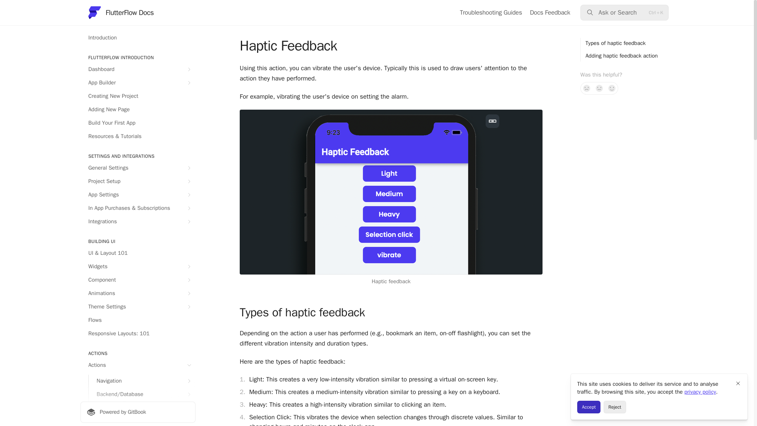 The width and height of the screenshot is (757, 426). What do you see at coordinates (138, 38) in the screenshot?
I see `Introduction` at bounding box center [138, 38].